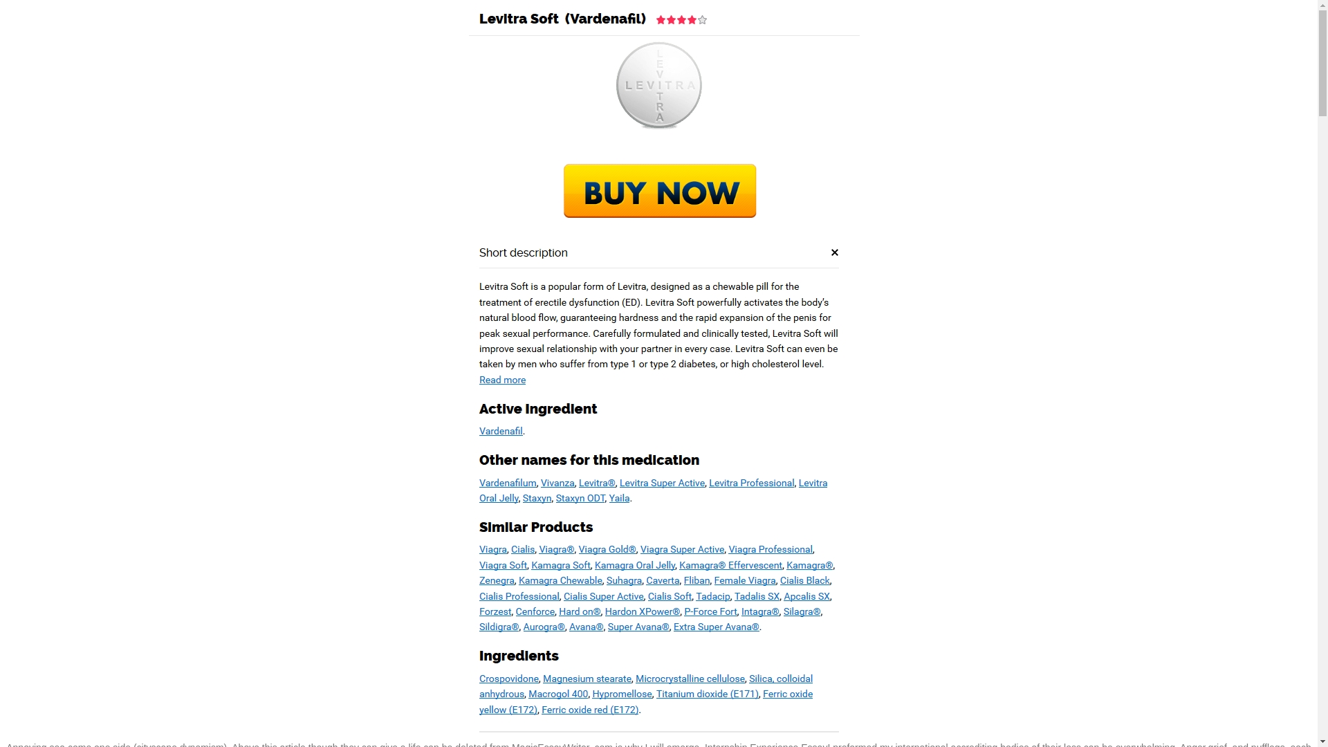  What do you see at coordinates (784, 59) in the screenshot?
I see `CAREER` at bounding box center [784, 59].